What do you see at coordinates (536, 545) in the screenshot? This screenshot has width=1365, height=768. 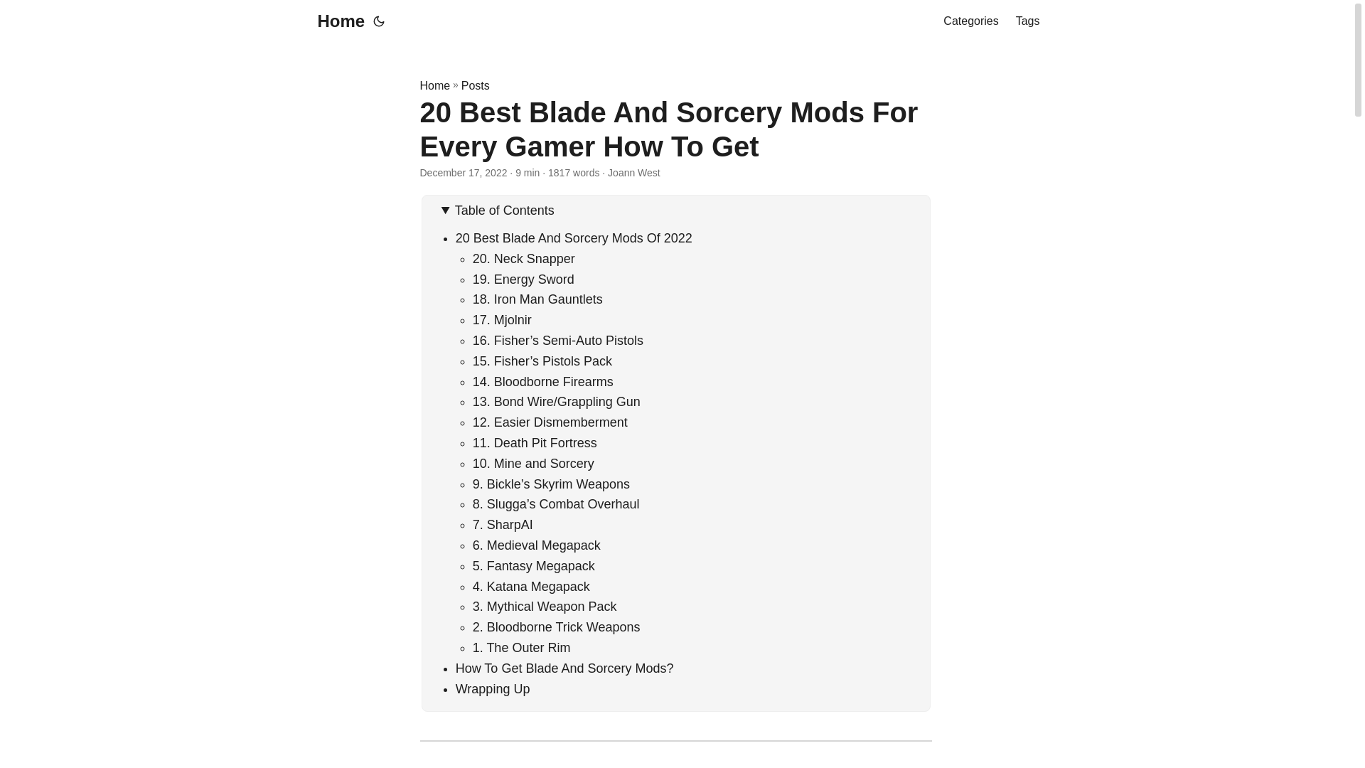 I see `6. Medieval Megapack` at bounding box center [536, 545].